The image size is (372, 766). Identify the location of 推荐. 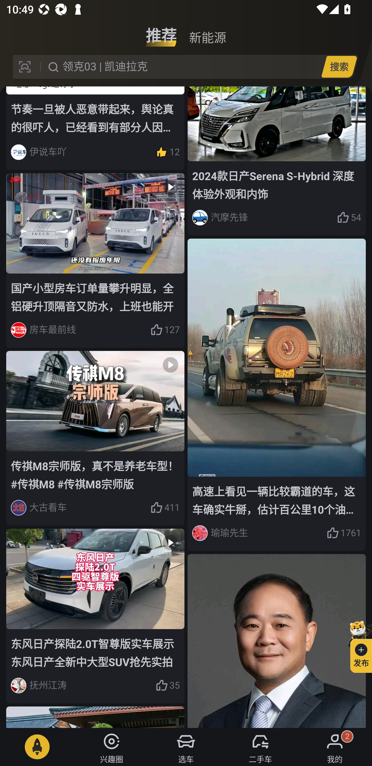
(161, 32).